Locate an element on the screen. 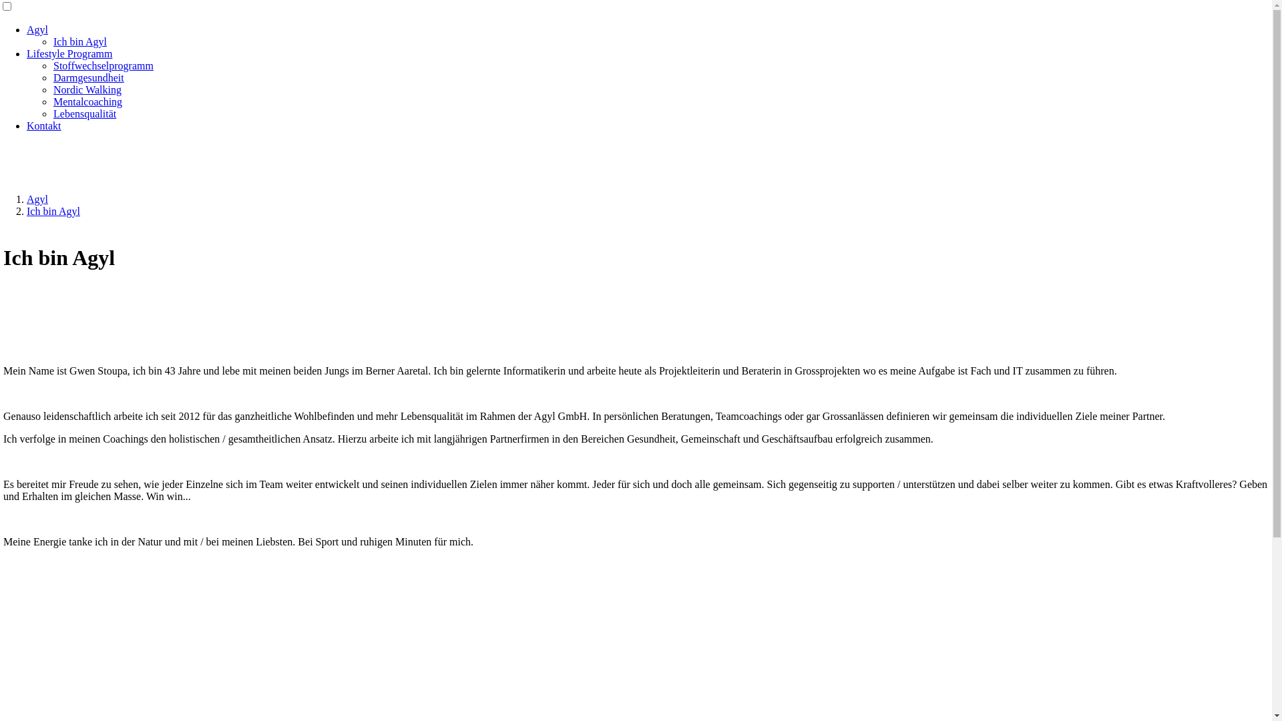  Agyl is located at coordinates (37, 199).